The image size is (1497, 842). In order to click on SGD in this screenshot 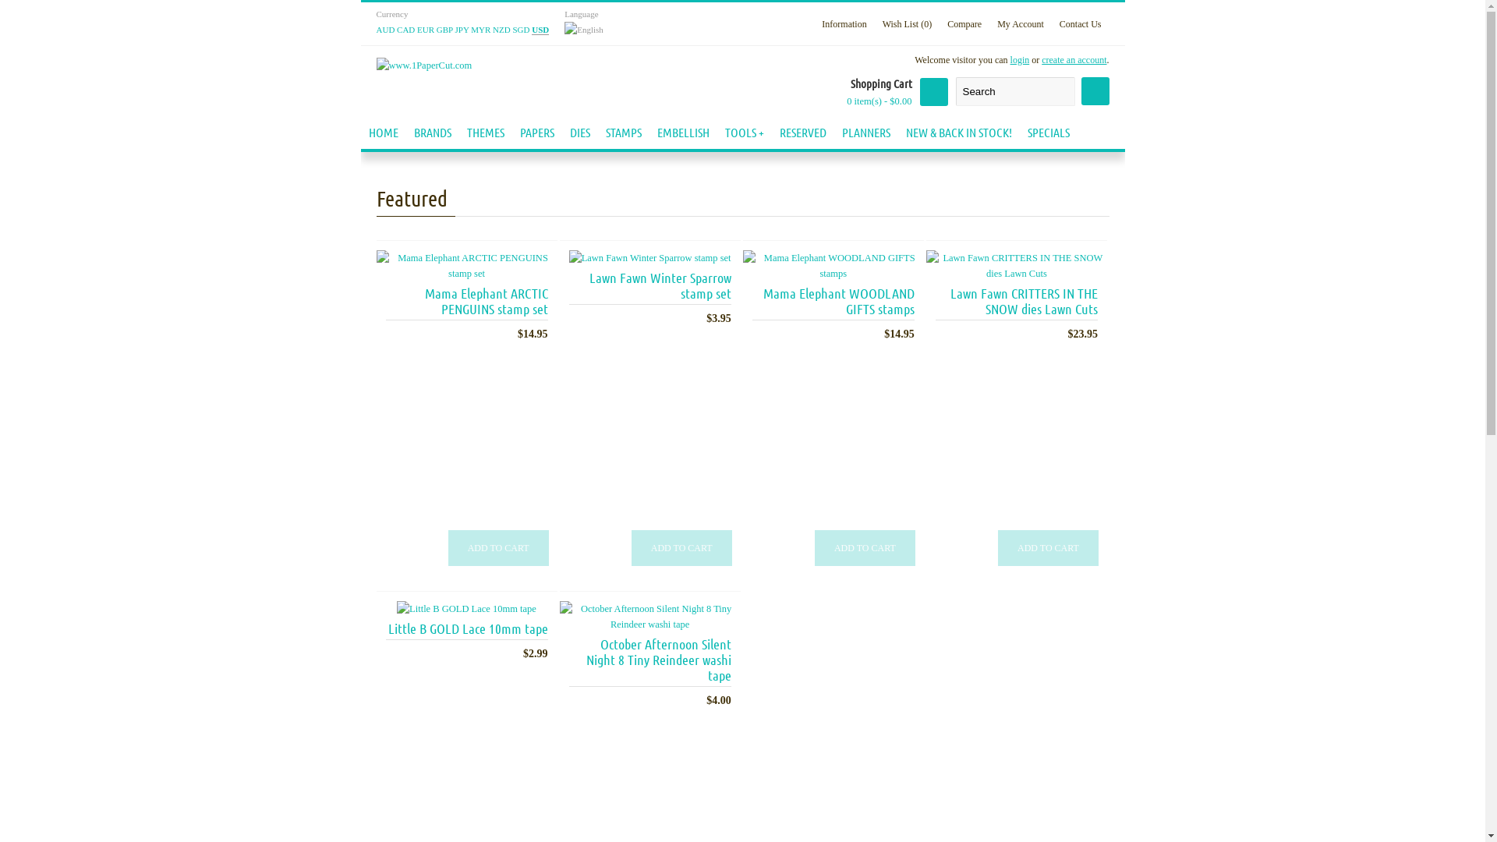, I will do `click(521, 30)`.